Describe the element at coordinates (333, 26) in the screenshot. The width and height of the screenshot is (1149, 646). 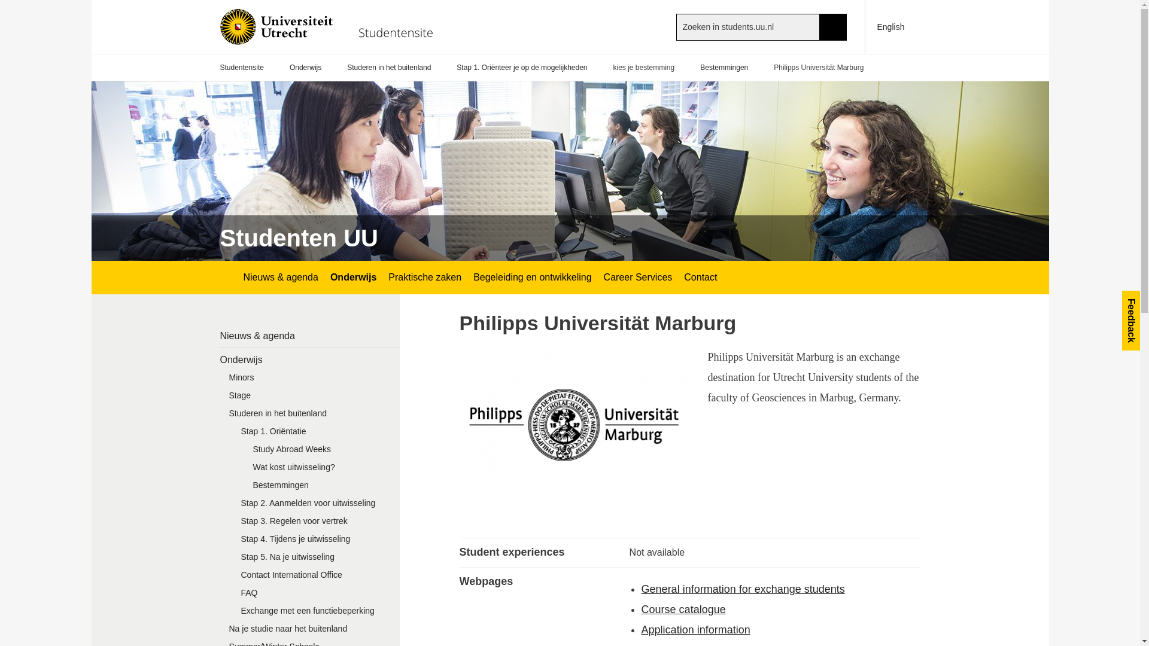
I see `Home` at that location.